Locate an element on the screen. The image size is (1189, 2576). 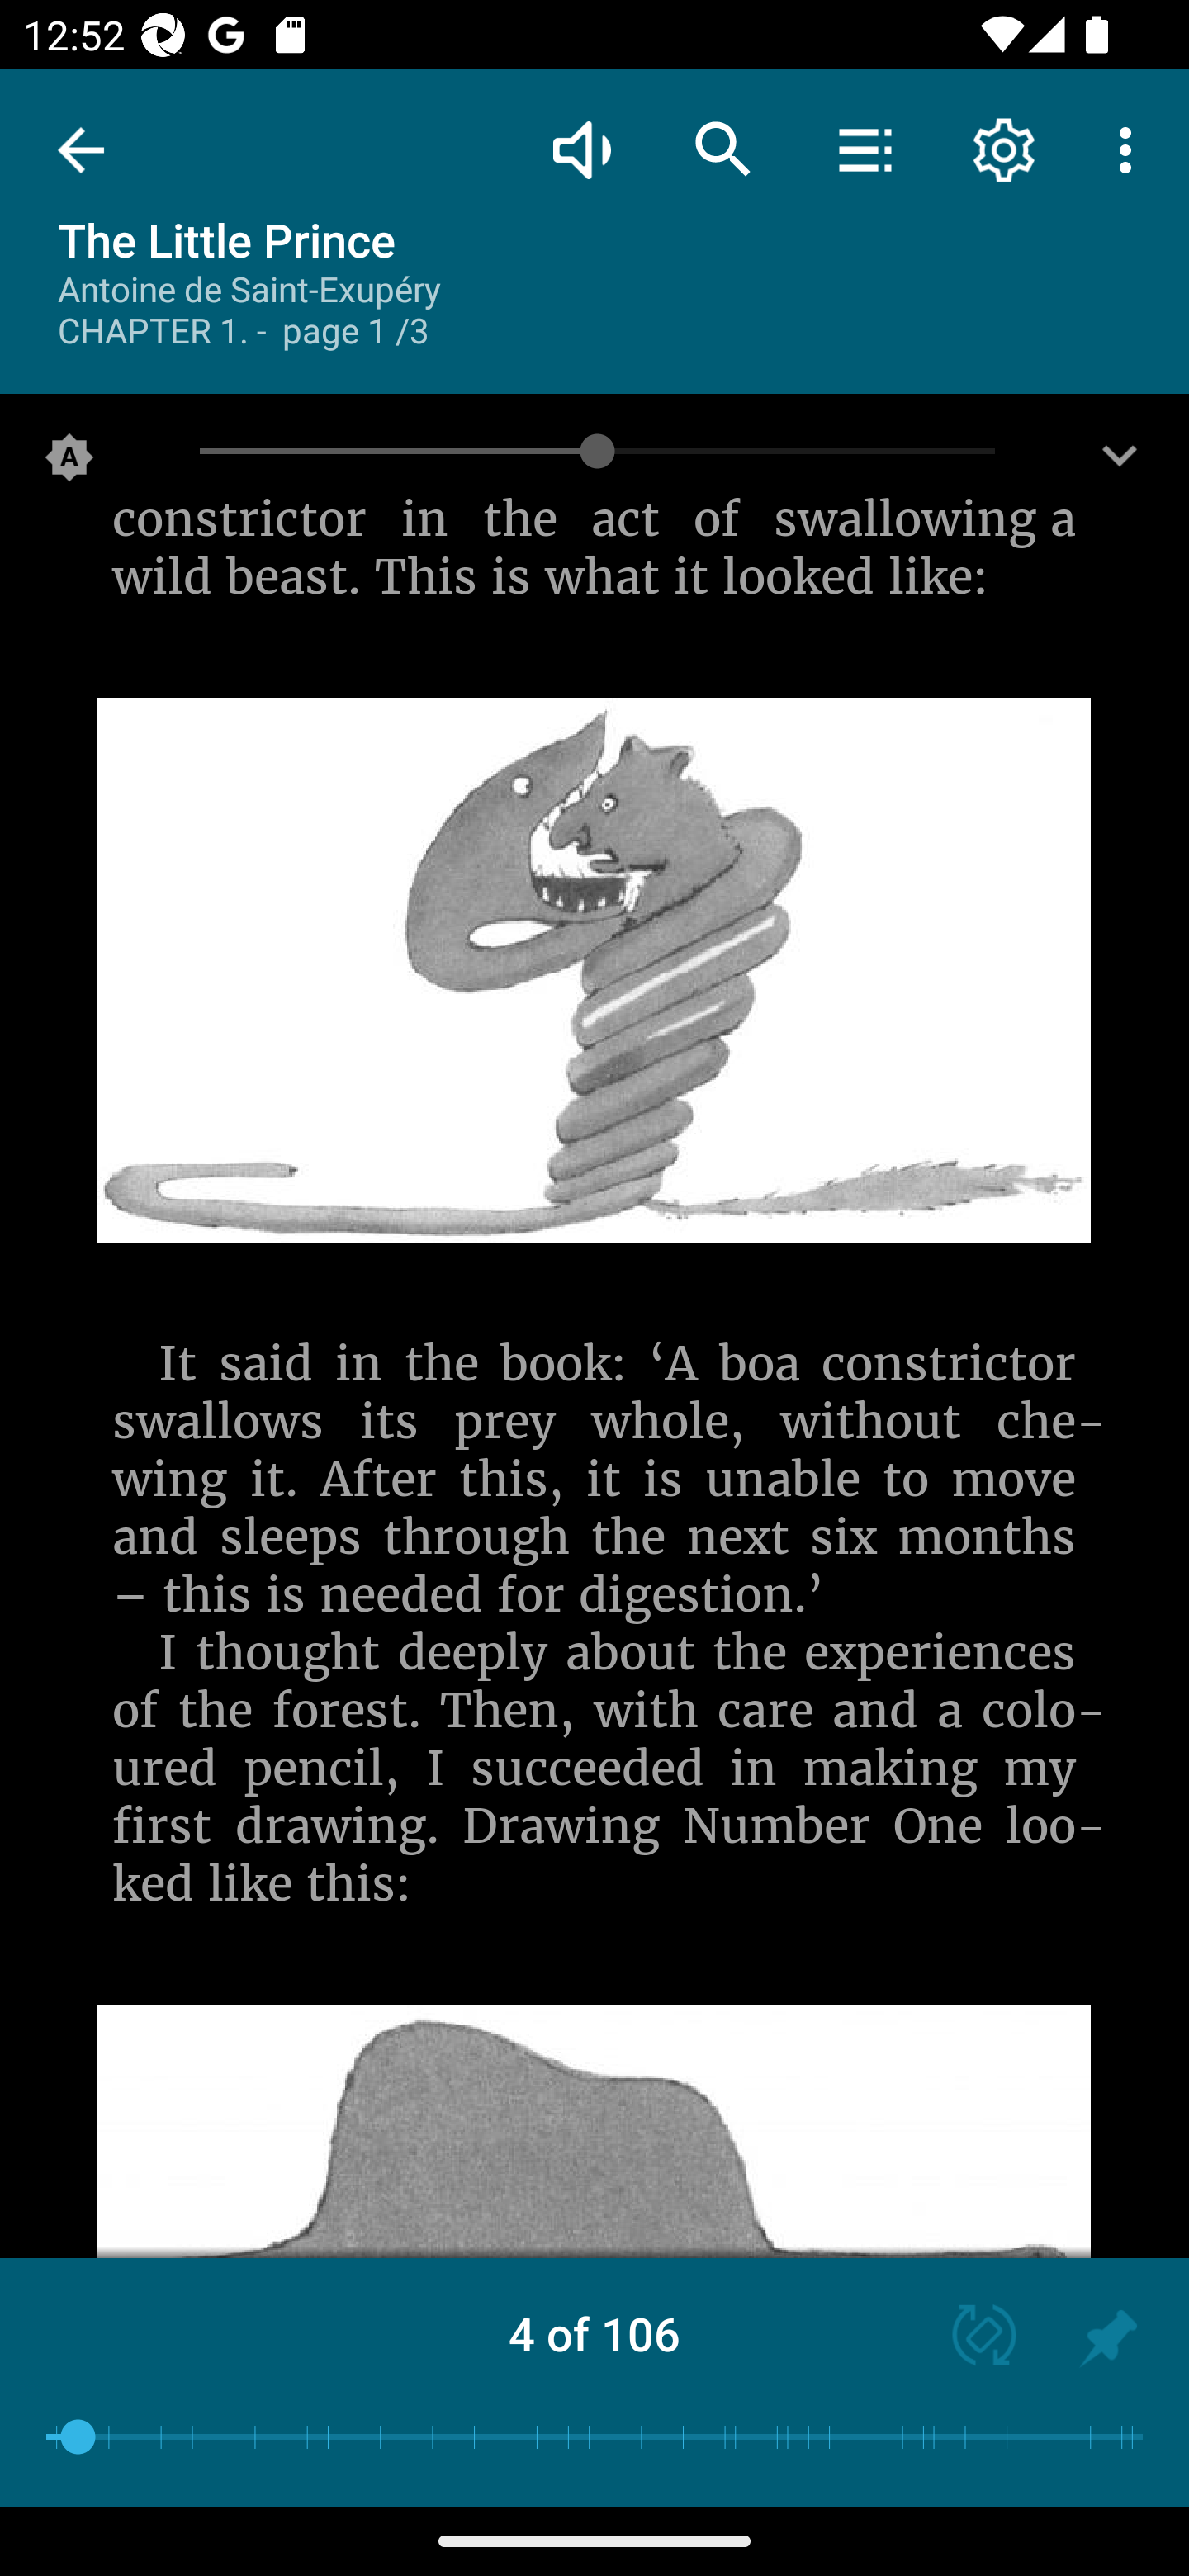
Screen brightness settings is located at coordinates (1120, 463).